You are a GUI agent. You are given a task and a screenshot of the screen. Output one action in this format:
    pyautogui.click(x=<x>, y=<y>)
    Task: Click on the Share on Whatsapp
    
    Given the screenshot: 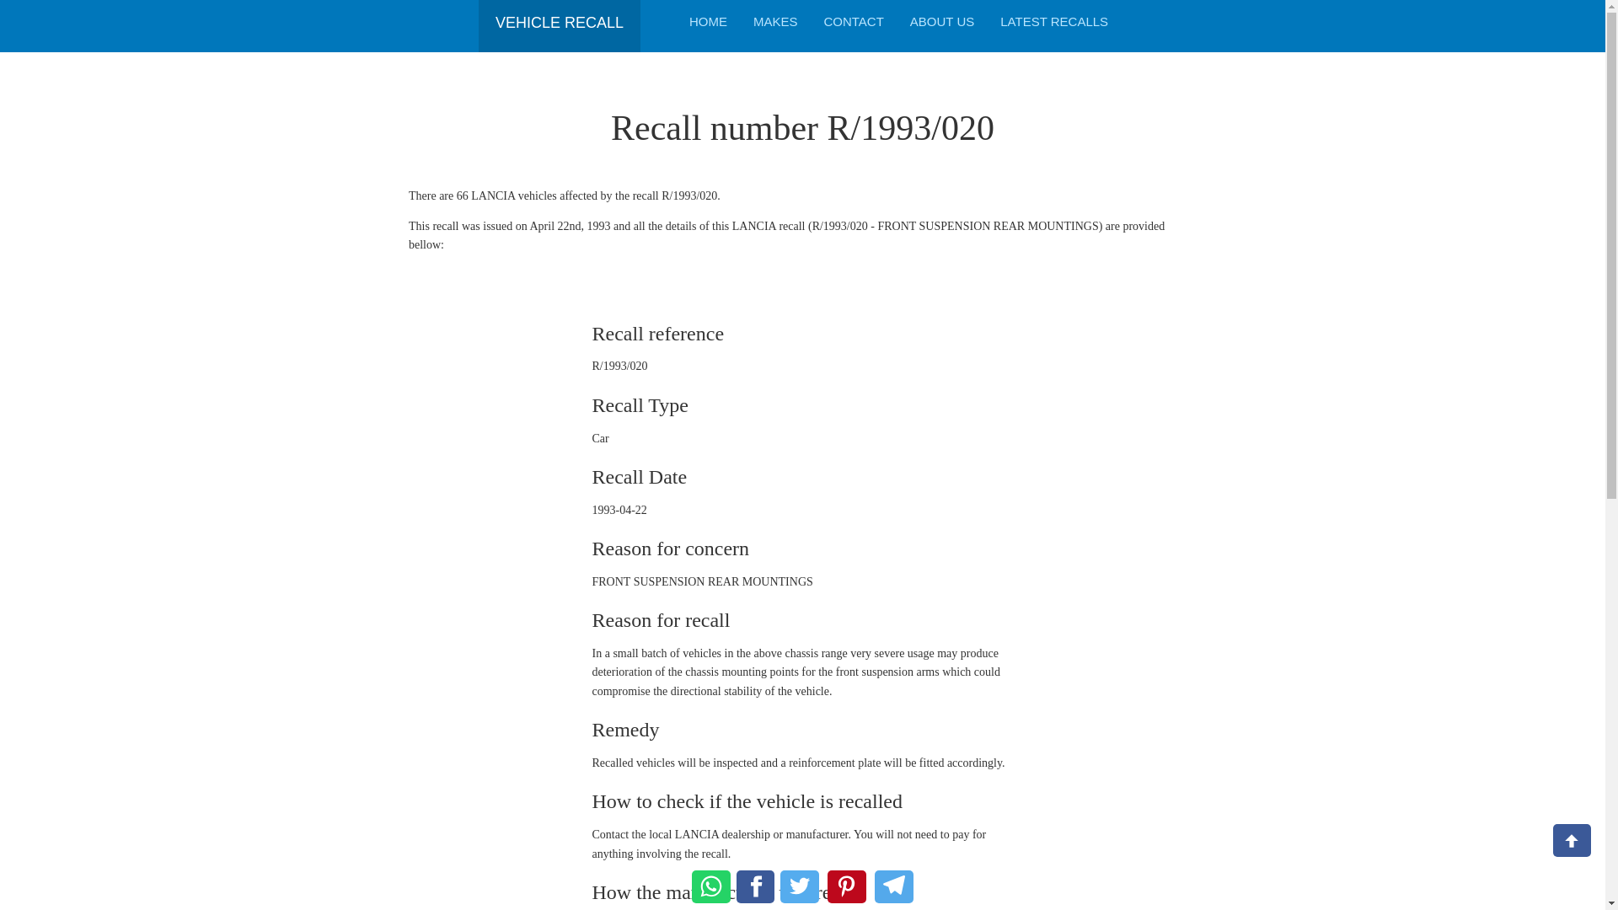 What is the action you would take?
    pyautogui.click(x=711, y=886)
    